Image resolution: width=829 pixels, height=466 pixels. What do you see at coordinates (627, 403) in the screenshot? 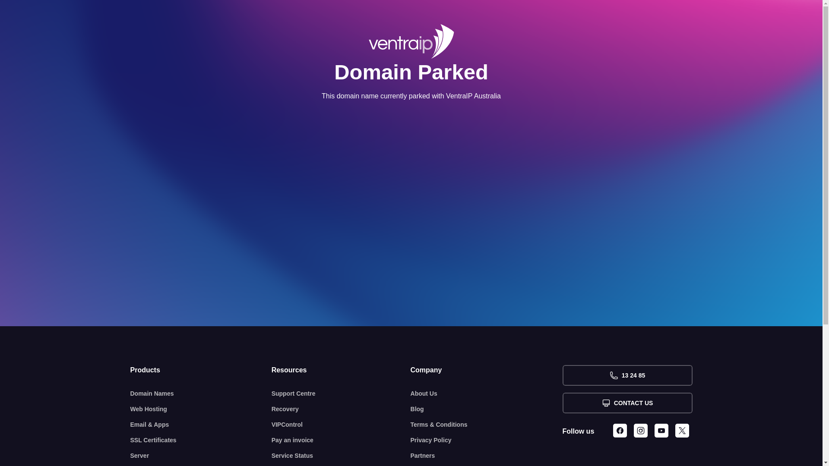
I see `CONTACT US` at bounding box center [627, 403].